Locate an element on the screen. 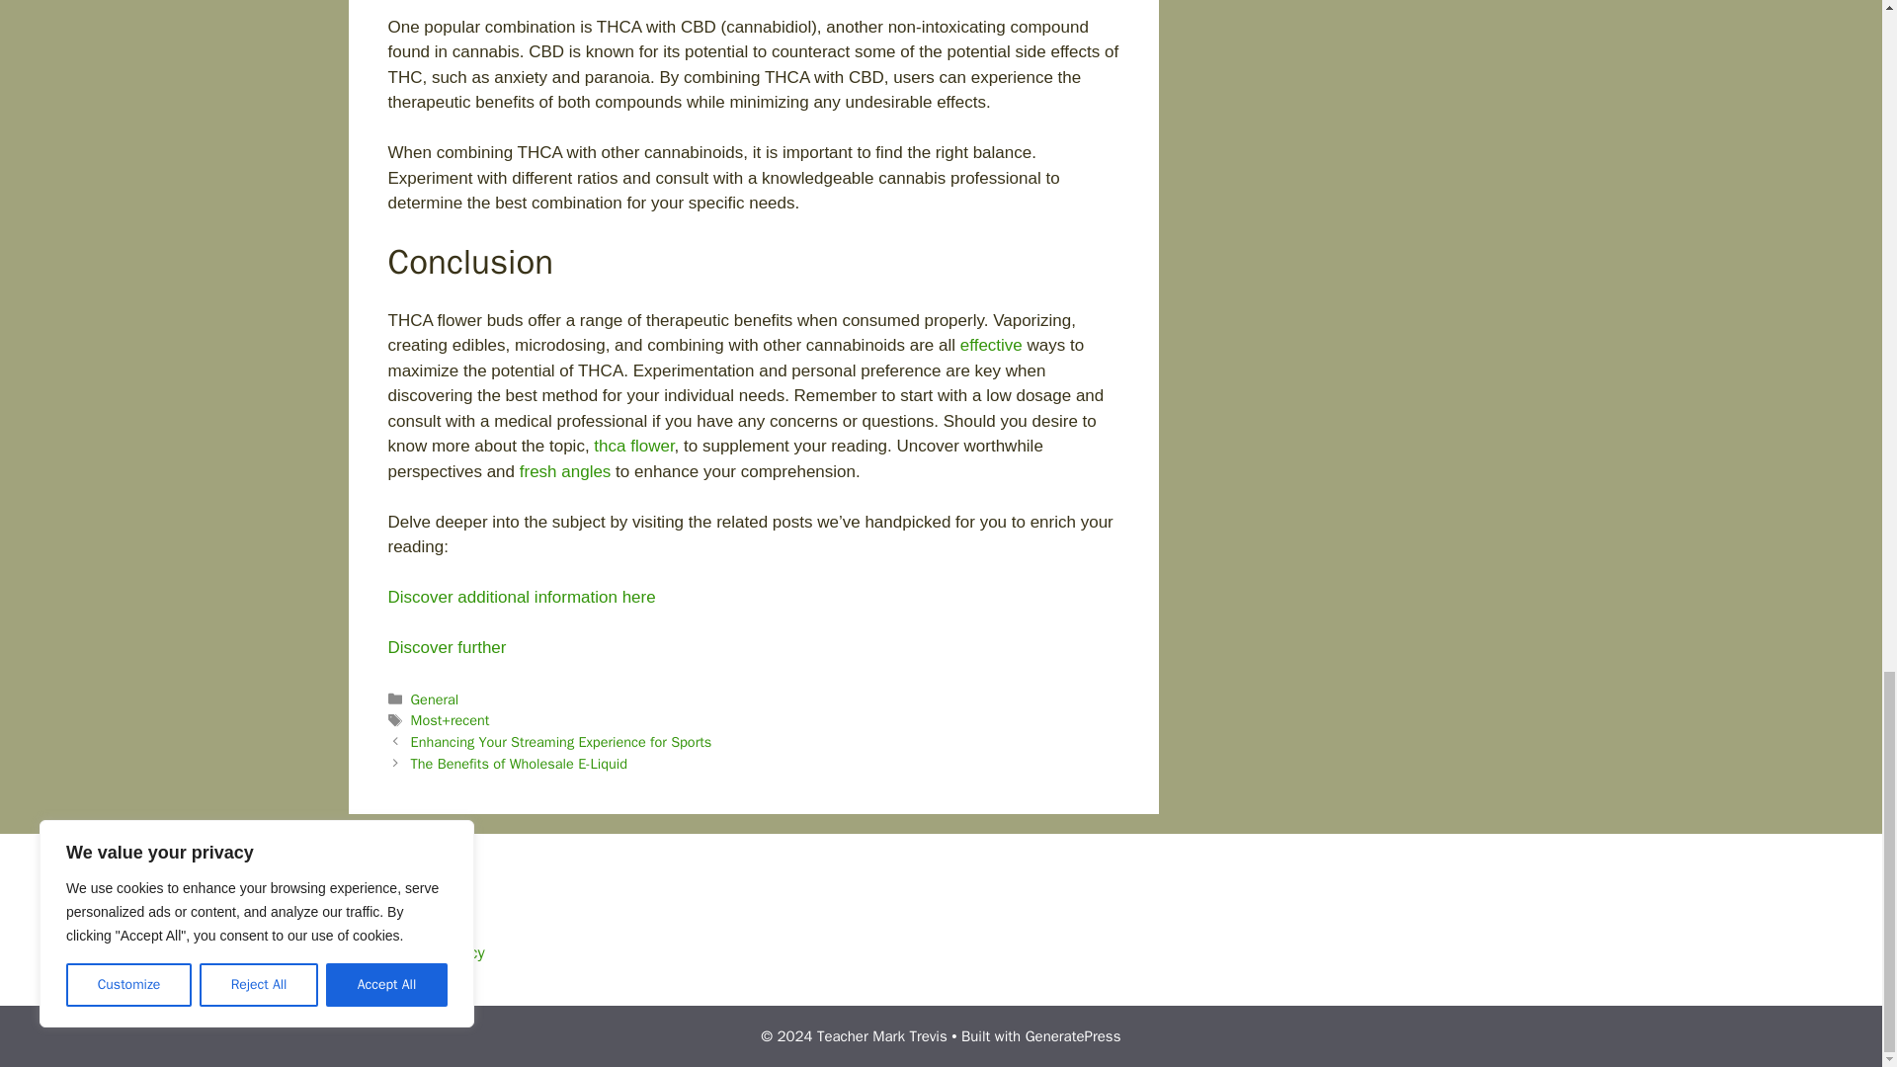  effective is located at coordinates (990, 345).